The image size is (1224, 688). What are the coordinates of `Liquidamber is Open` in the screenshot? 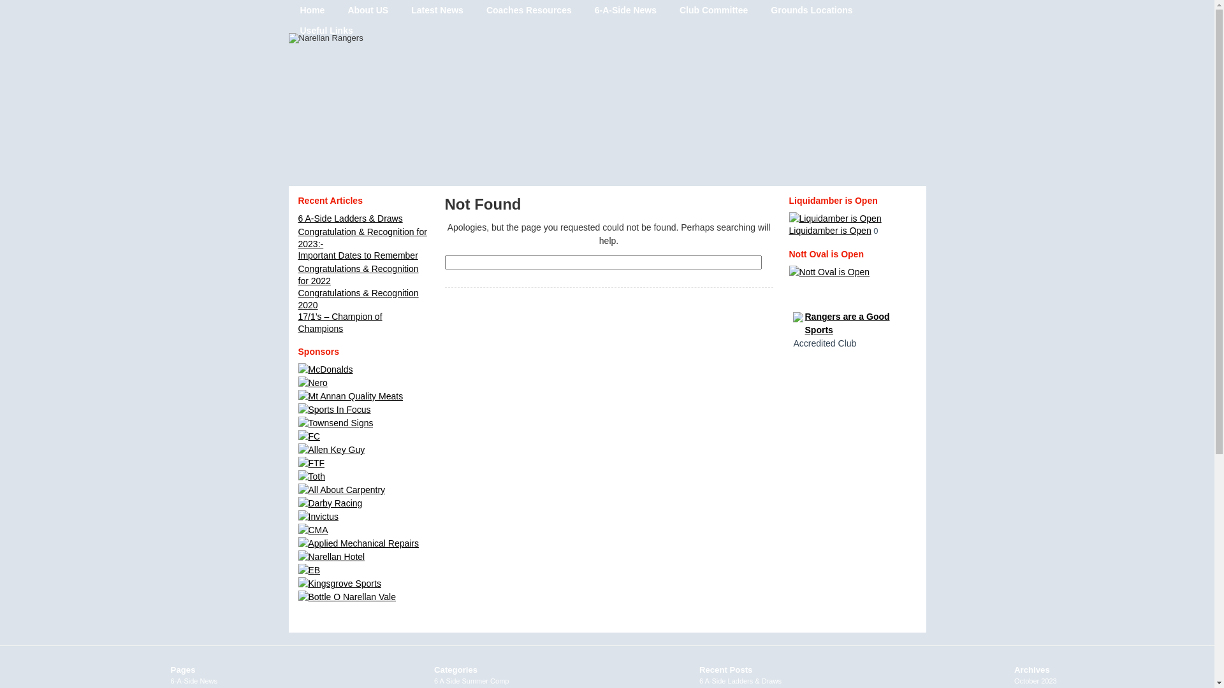 It's located at (835, 224).